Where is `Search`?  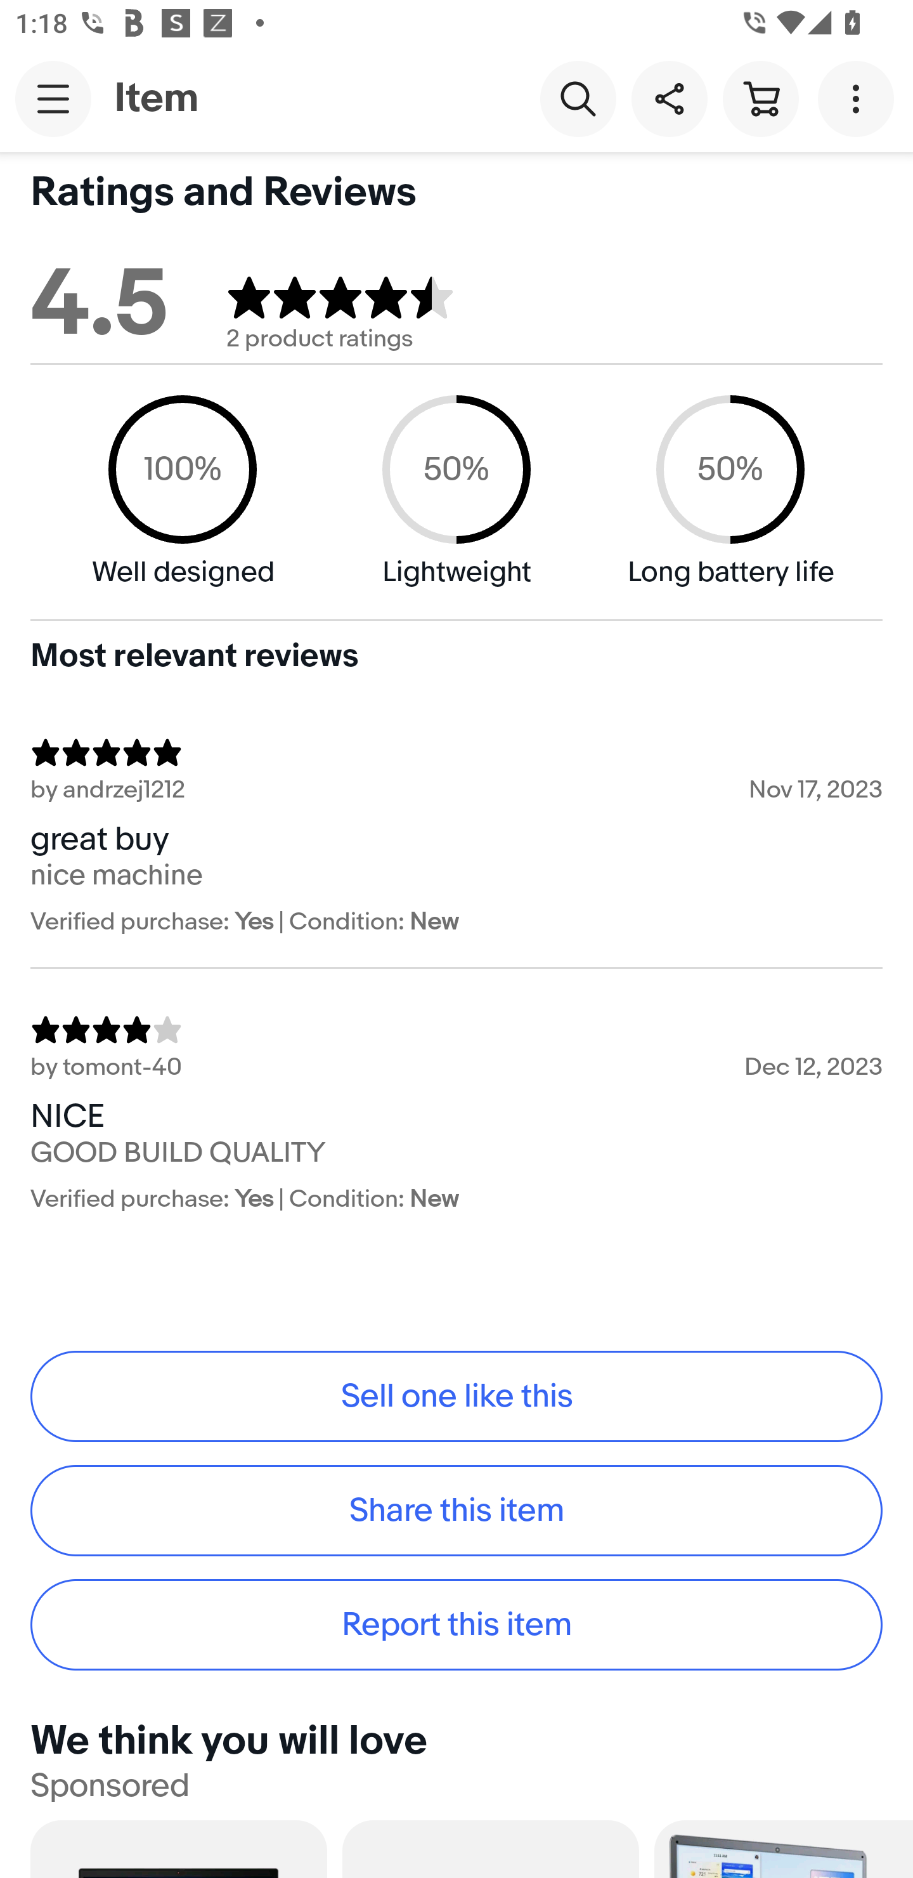
Search is located at coordinates (578, 98).